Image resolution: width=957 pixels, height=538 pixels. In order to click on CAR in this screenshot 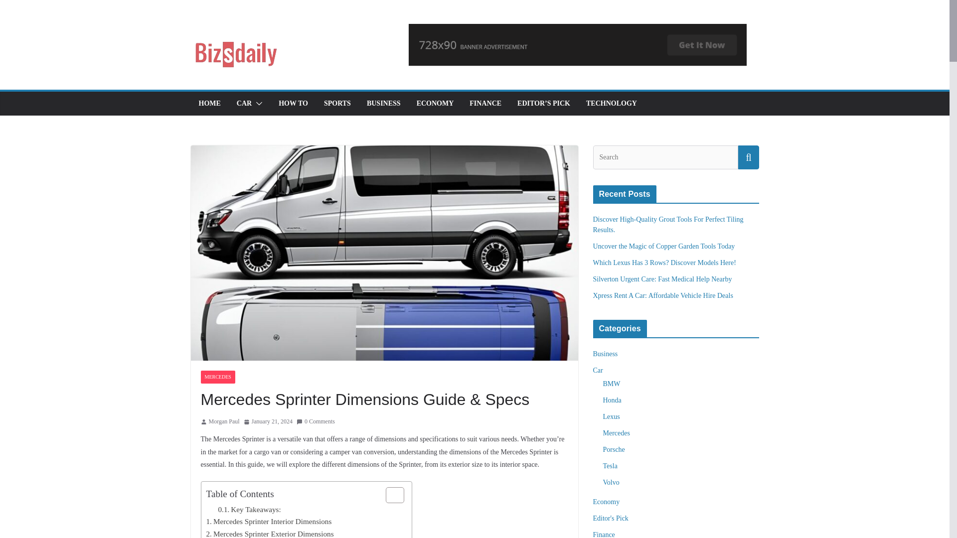, I will do `click(244, 104)`.